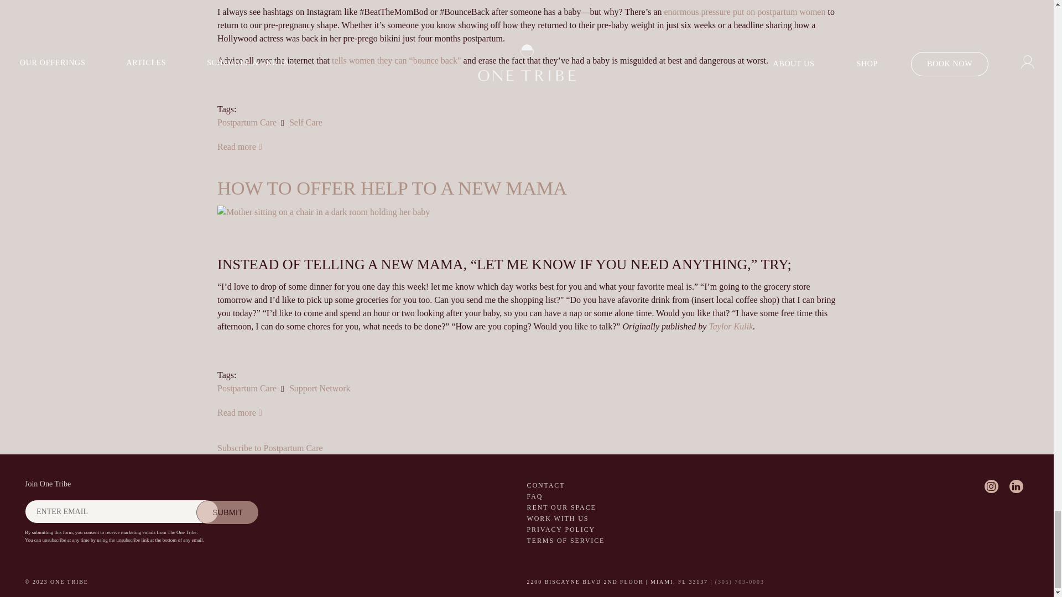 The image size is (1062, 597). What do you see at coordinates (240, 147) in the screenshot?
I see `5 Powerful Ways to Embrace your Postpartum Body` at bounding box center [240, 147].